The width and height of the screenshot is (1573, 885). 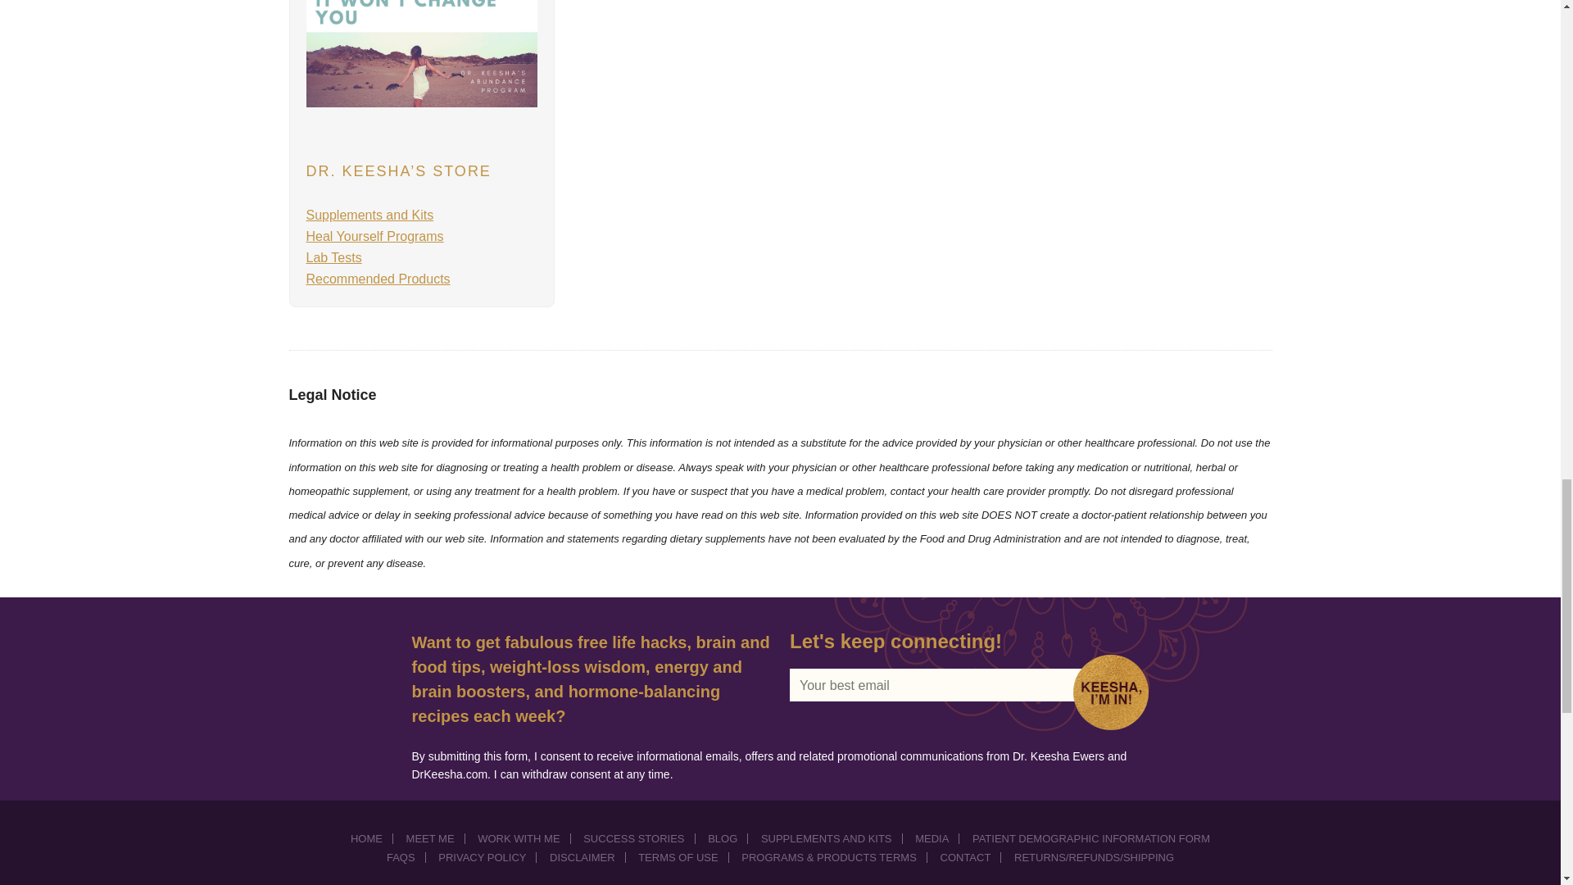 What do you see at coordinates (1116, 692) in the screenshot?
I see `submit` at bounding box center [1116, 692].